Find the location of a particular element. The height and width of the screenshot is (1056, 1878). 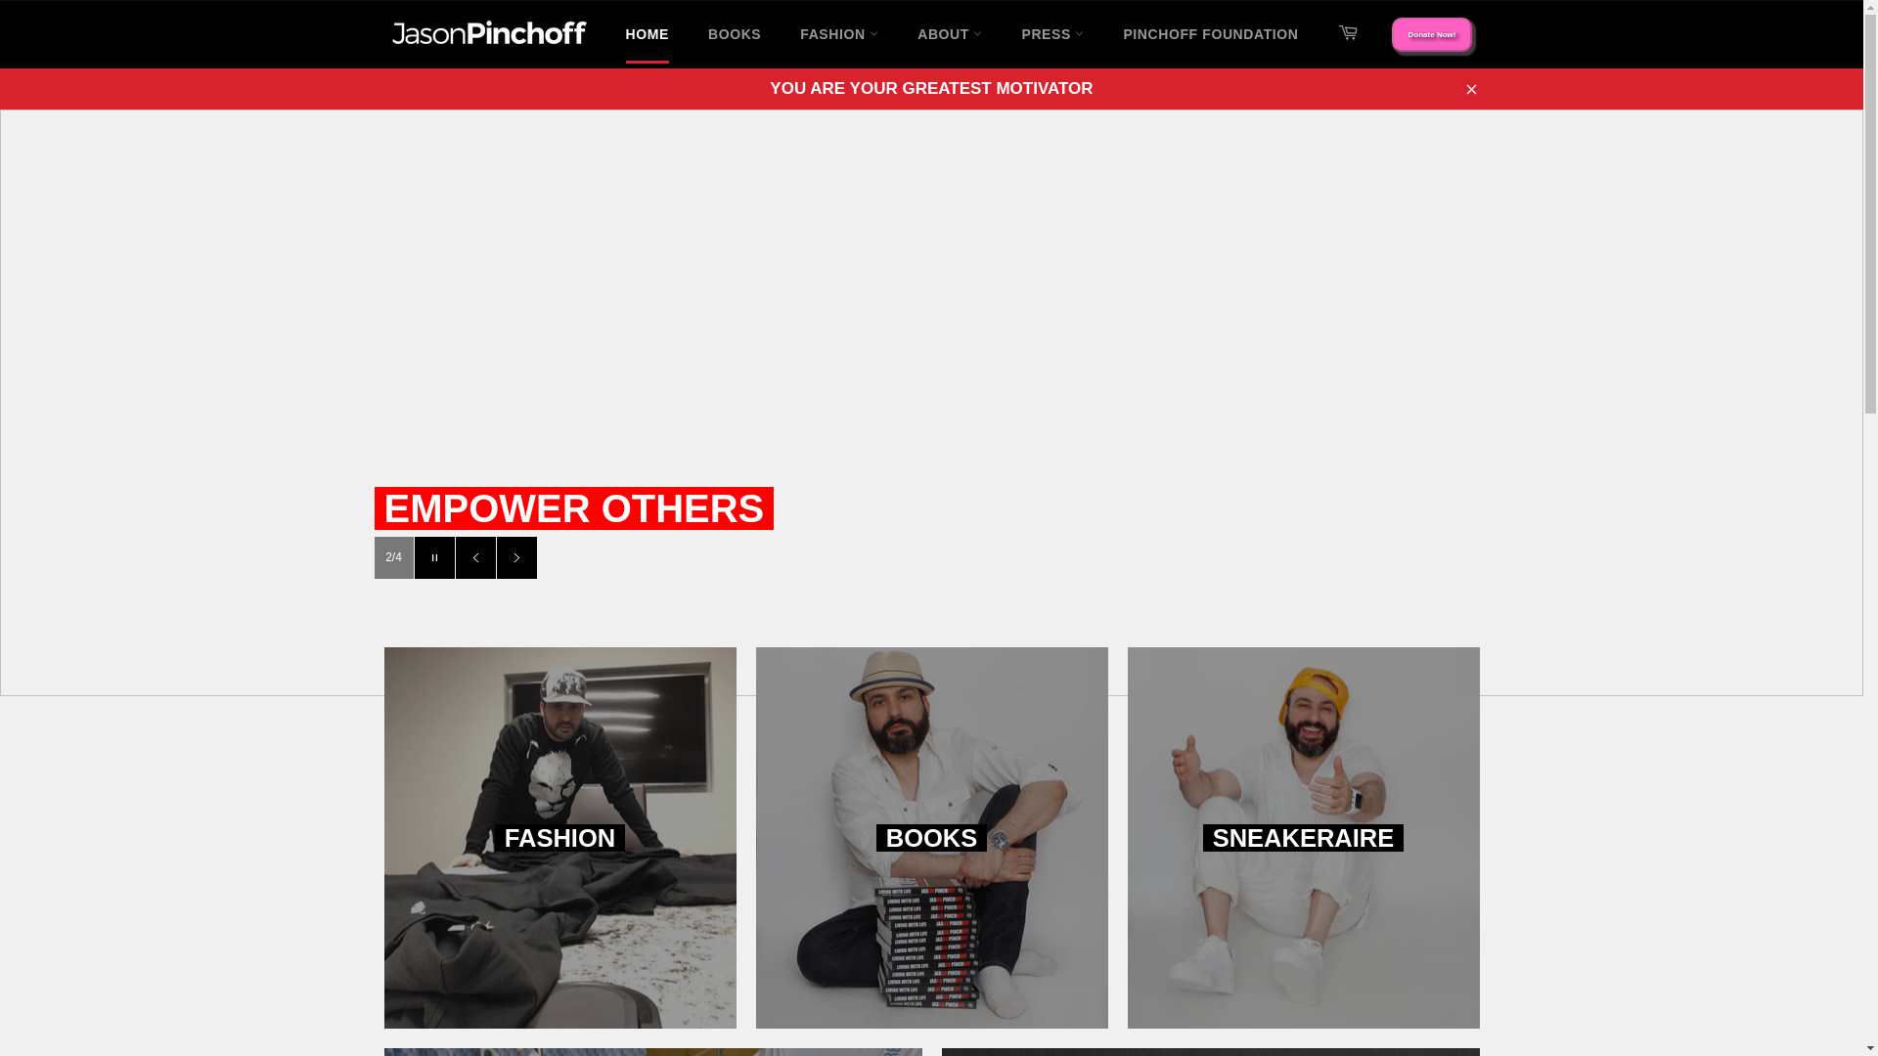

FASHION is located at coordinates (839, 34).